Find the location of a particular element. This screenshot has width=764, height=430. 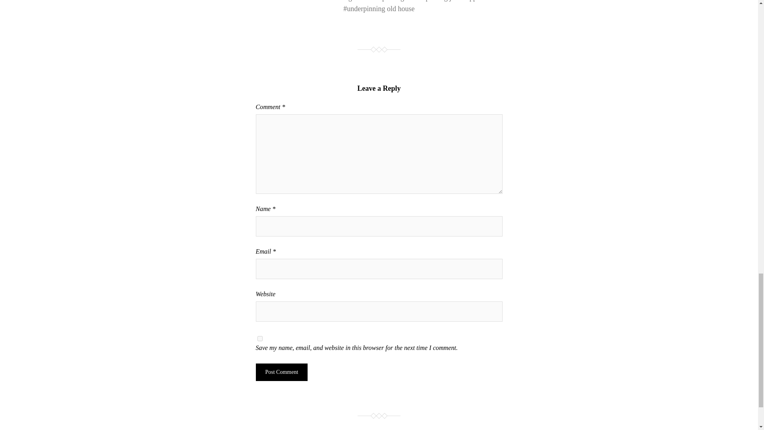

Post Comment is located at coordinates (281, 372).